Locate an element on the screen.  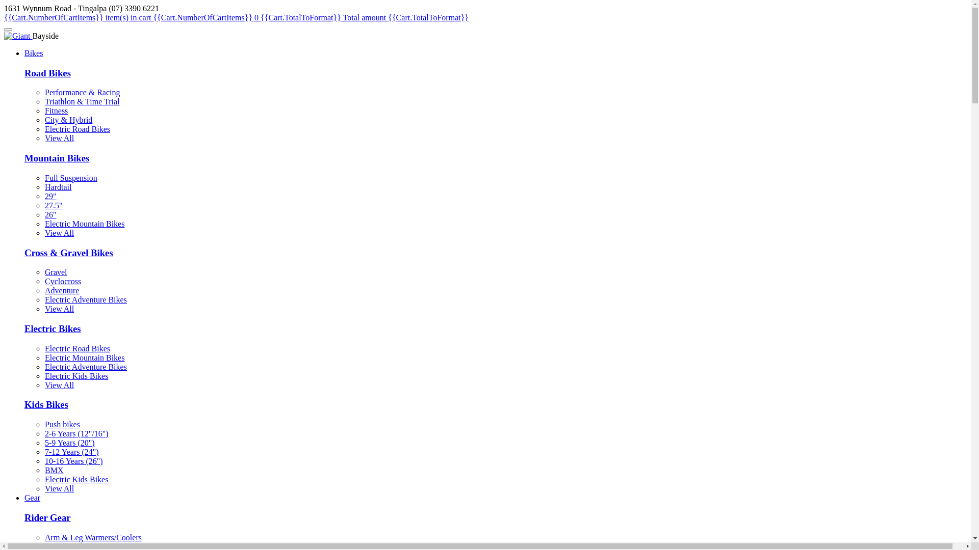
Fitness is located at coordinates (56, 111).